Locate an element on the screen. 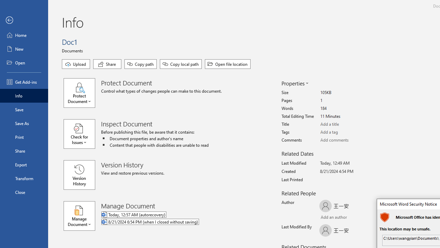 This screenshot has height=248, width=440.  8/21/2024 6:54 PM (when I closed without saving) is located at coordinates (178, 222).